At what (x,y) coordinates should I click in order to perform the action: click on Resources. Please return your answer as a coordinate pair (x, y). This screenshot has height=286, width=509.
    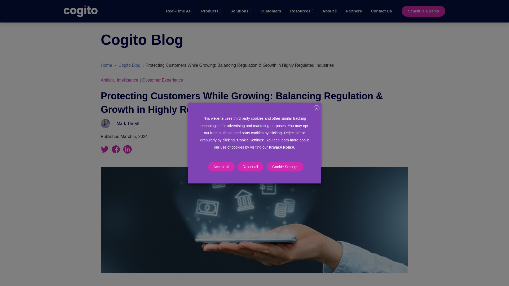
    Looking at the image, I should click on (302, 14).